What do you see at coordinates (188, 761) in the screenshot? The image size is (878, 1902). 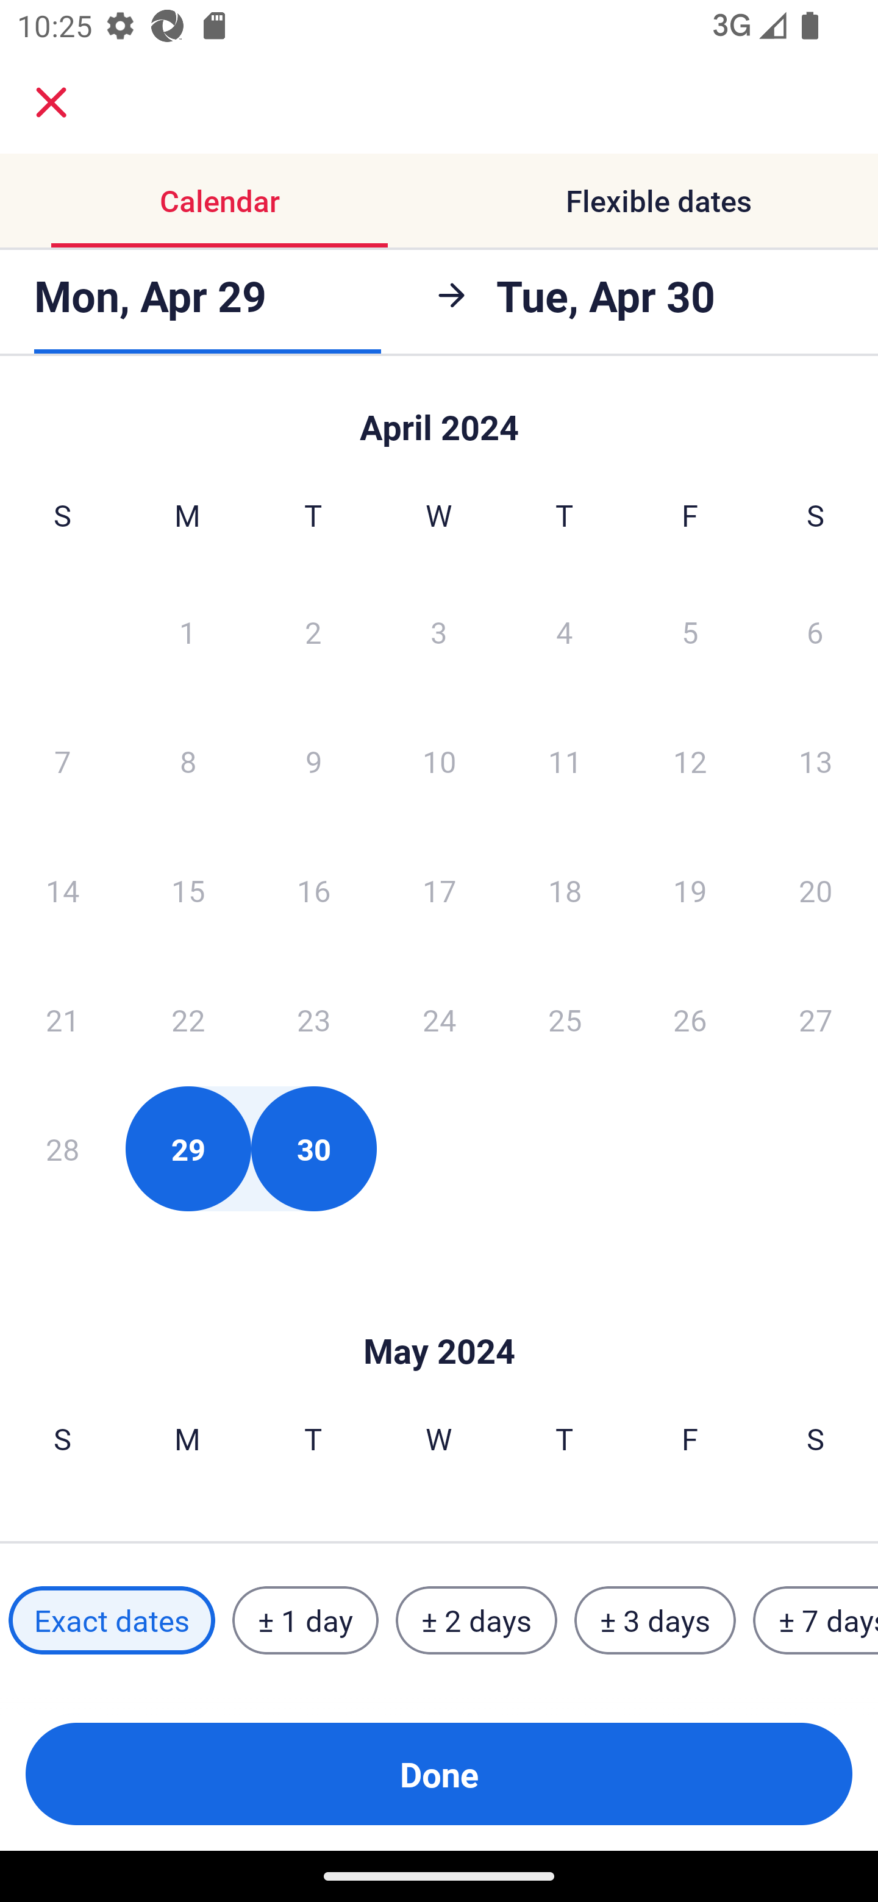 I see `8 Monday, April 8, 2024` at bounding box center [188, 761].